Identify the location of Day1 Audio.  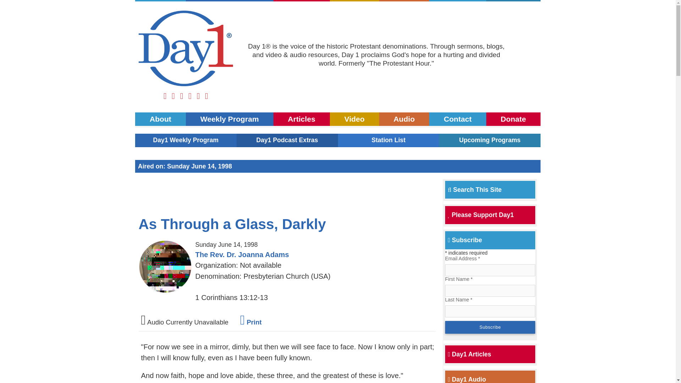
(467, 379).